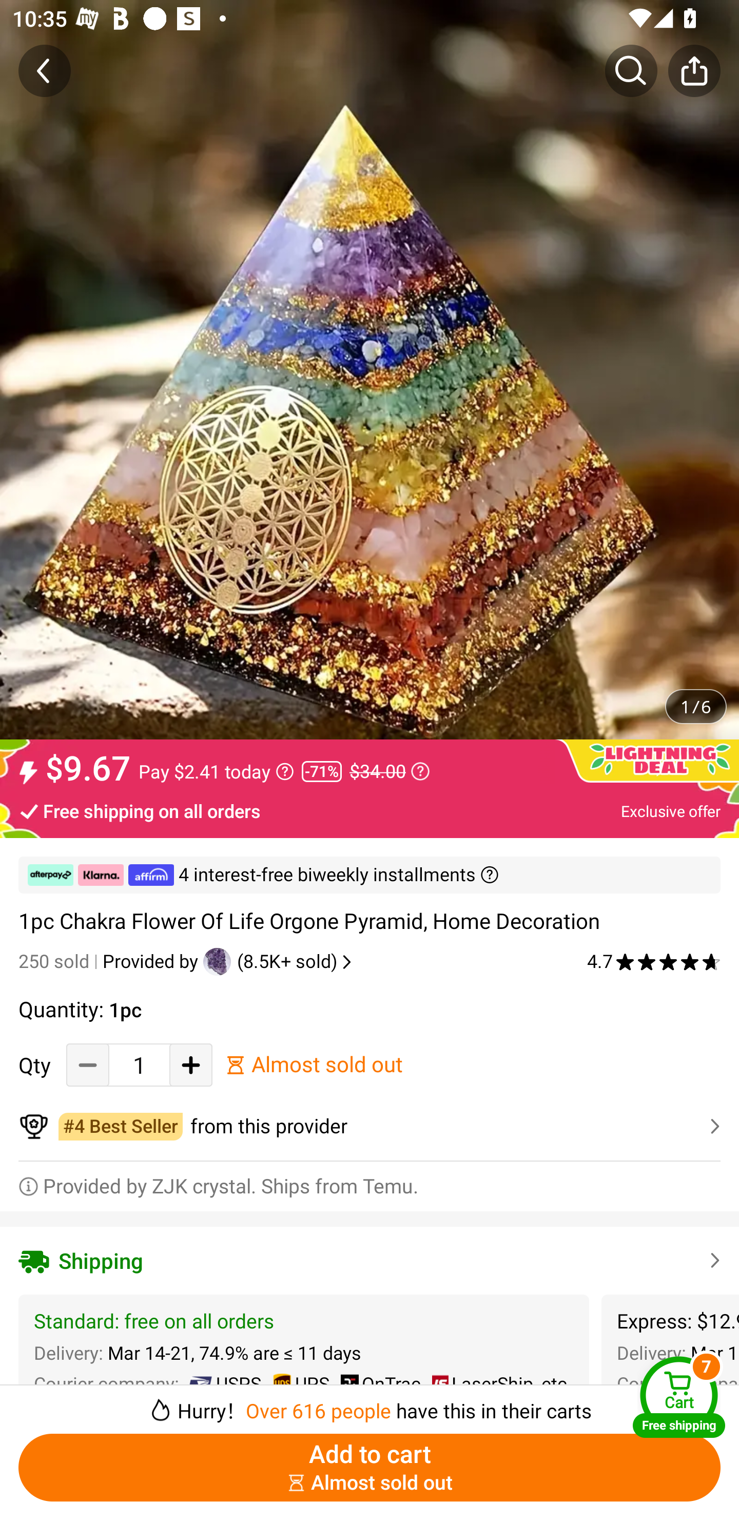 The width and height of the screenshot is (739, 1520). I want to click on 4.7, so click(654, 962).